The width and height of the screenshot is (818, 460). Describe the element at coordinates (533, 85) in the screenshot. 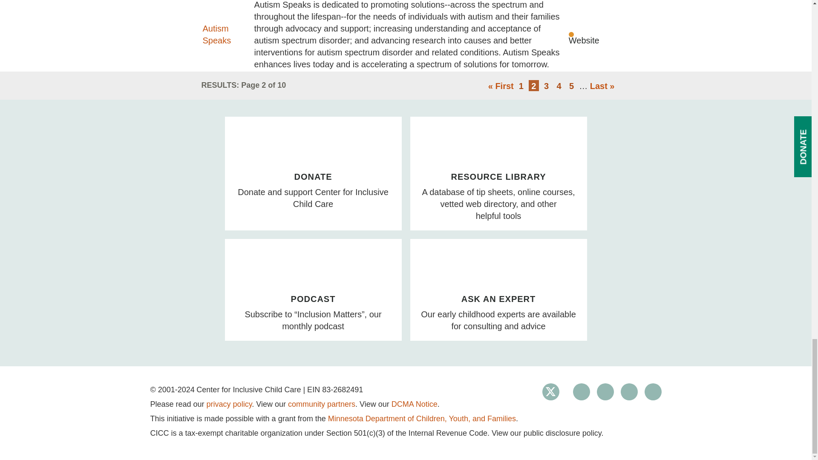

I see `Current page` at that location.